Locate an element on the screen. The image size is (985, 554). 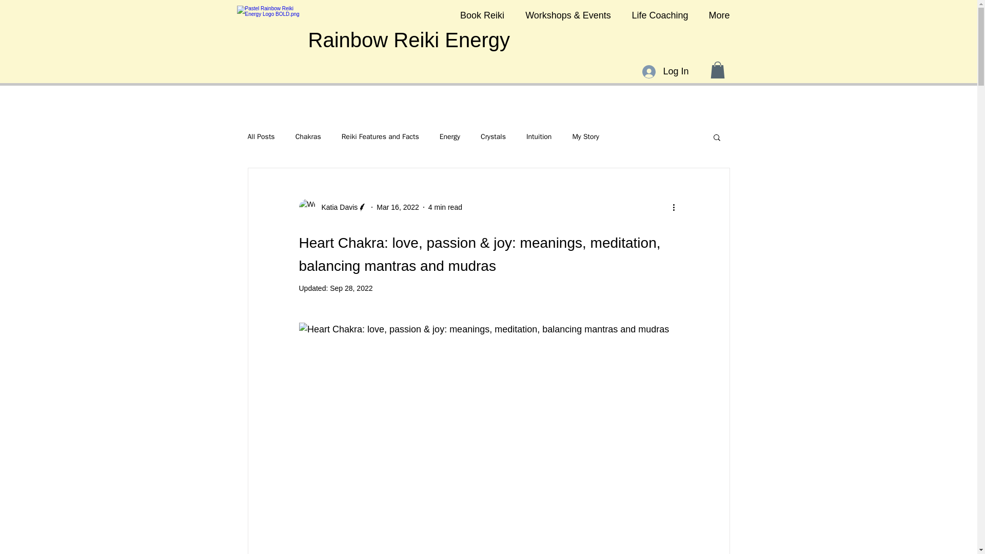
Mar 16, 2022 is located at coordinates (398, 207).